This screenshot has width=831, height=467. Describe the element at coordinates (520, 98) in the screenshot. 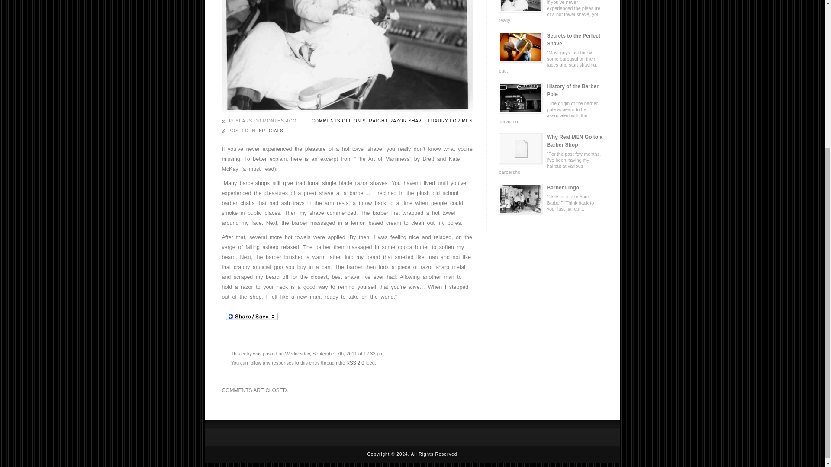

I see `History of the Barber Pole` at that location.